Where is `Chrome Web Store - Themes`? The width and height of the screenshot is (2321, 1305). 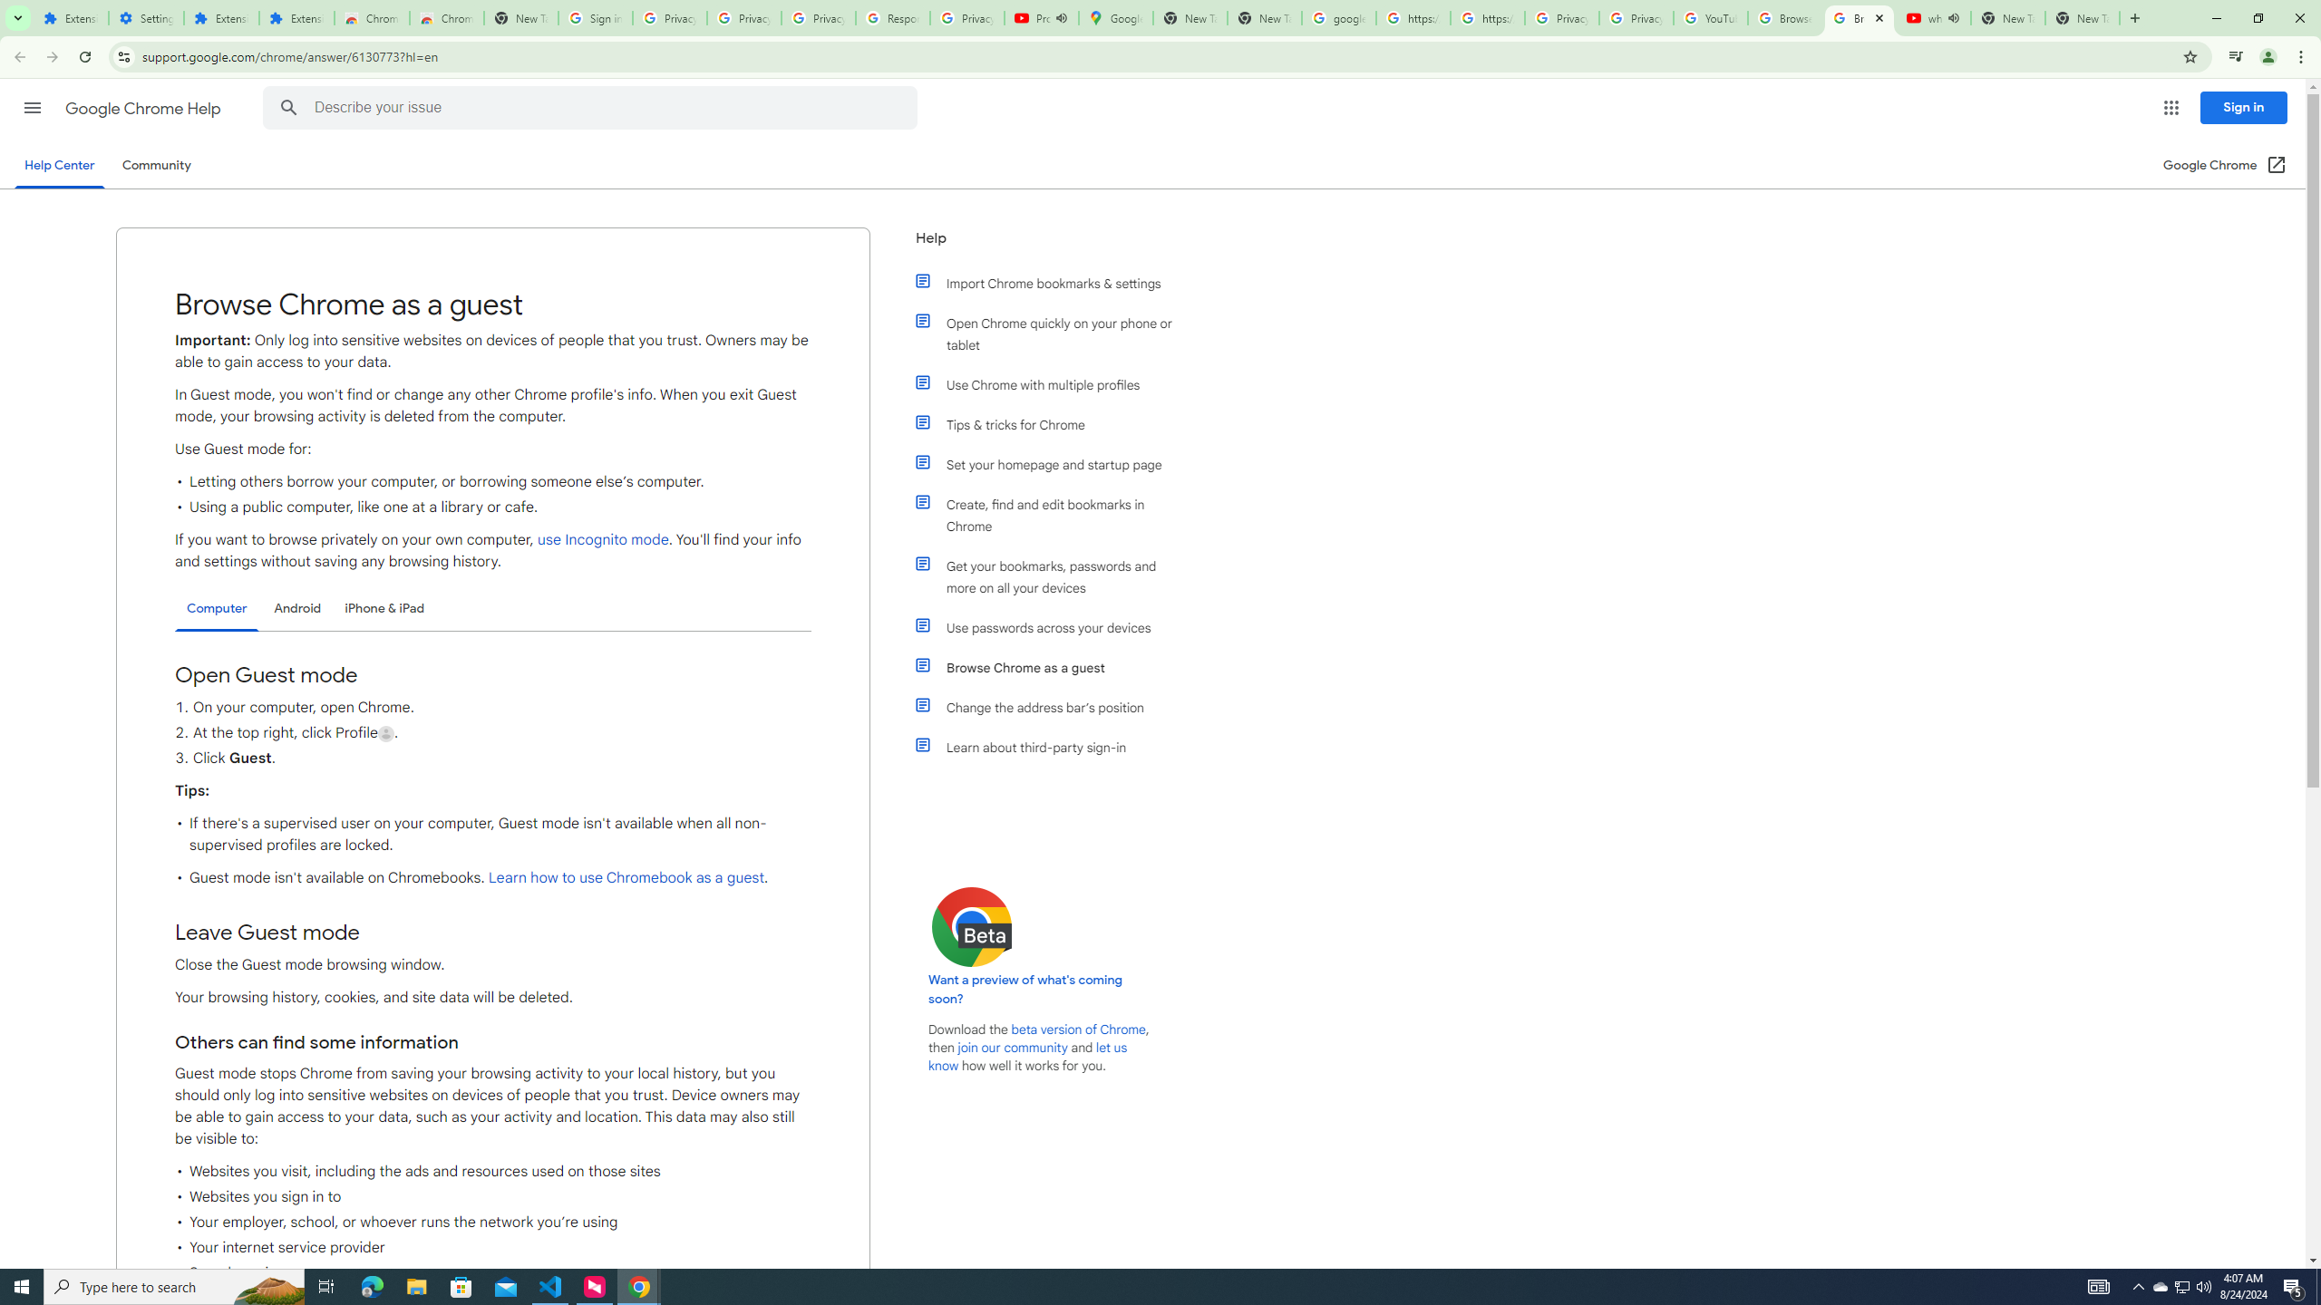
Chrome Web Store - Themes is located at coordinates (446, 18).